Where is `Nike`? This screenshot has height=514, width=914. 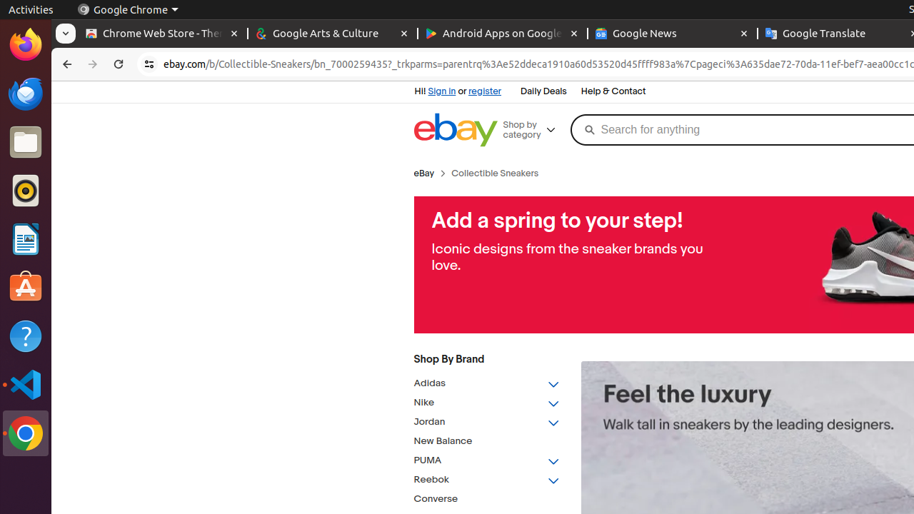 Nike is located at coordinates (487, 403).